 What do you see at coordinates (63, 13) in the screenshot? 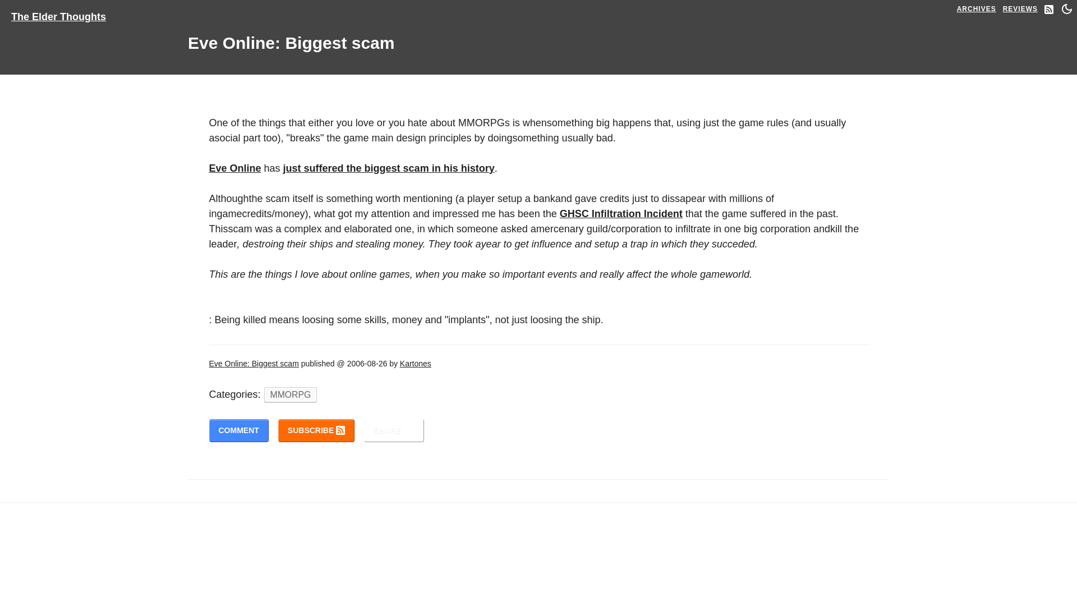
I see `The Elder Thoughts` at bounding box center [63, 13].